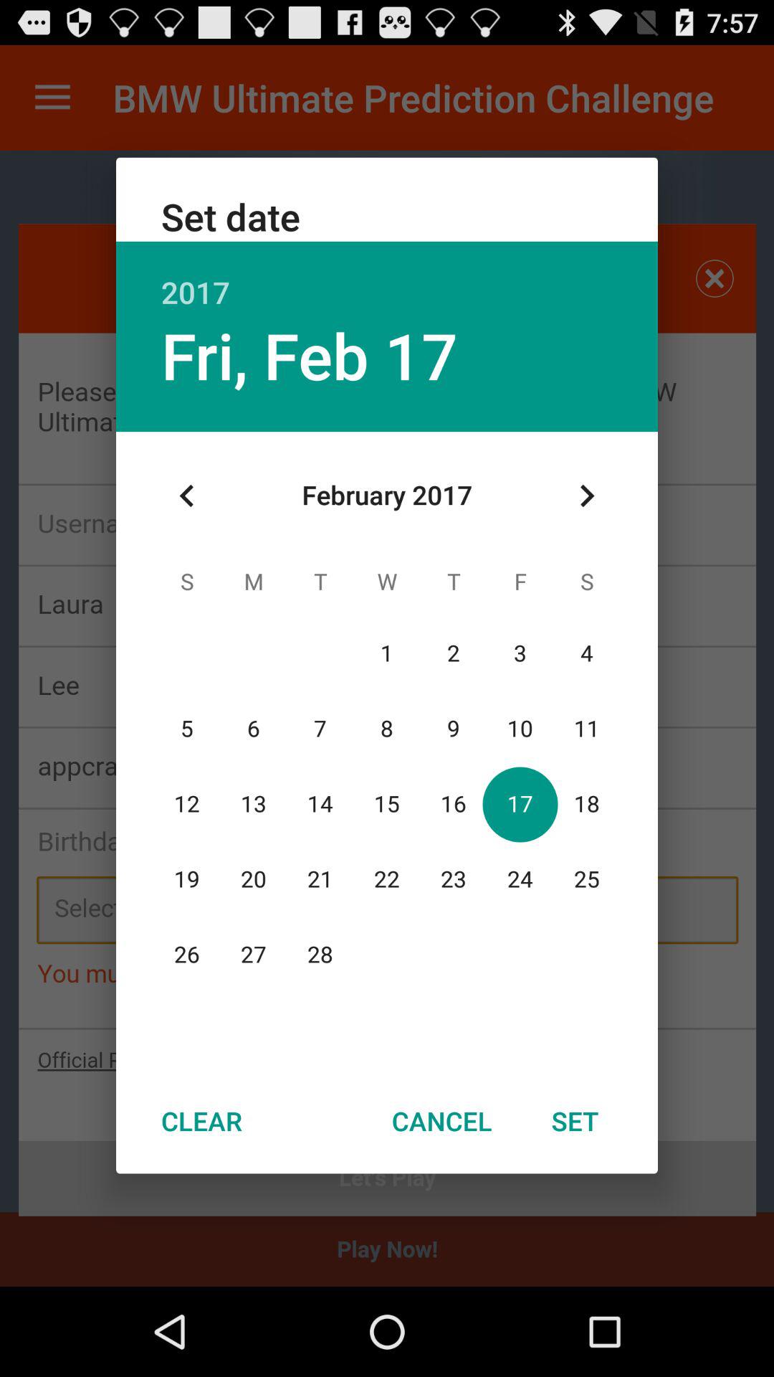  I want to click on select the icon to the left of the cancel item, so click(201, 1121).